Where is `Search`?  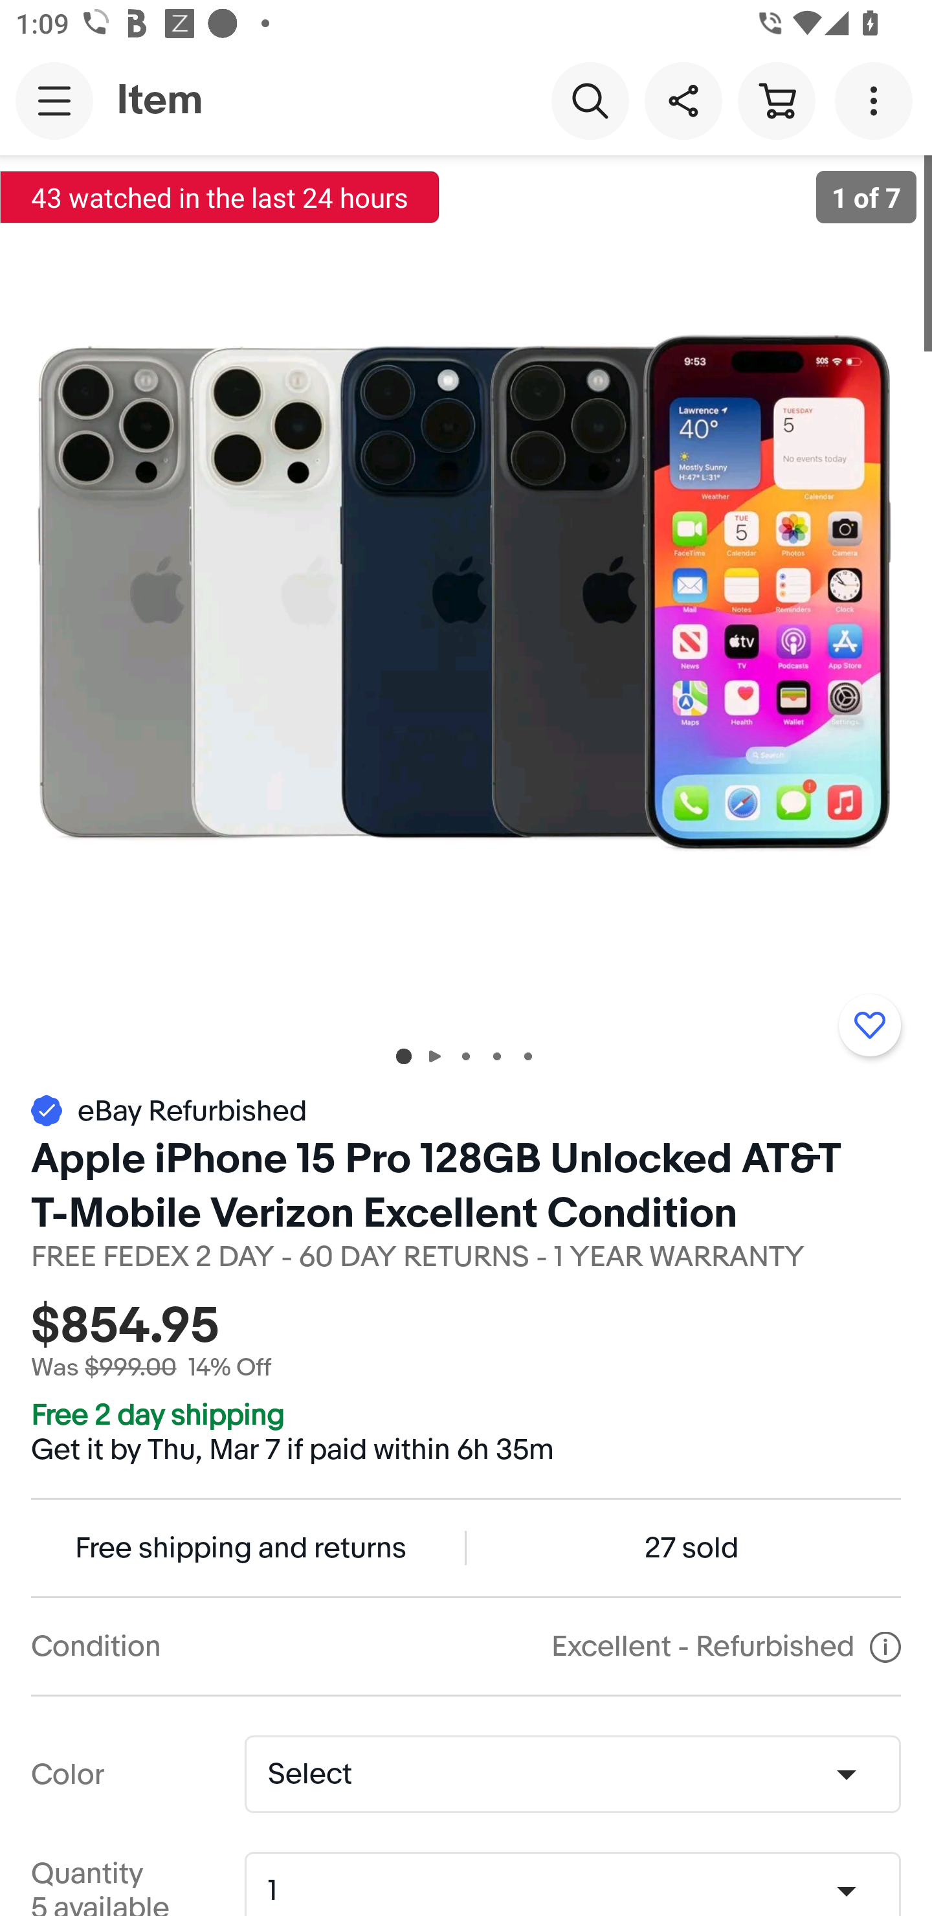 Search is located at coordinates (590, 100).